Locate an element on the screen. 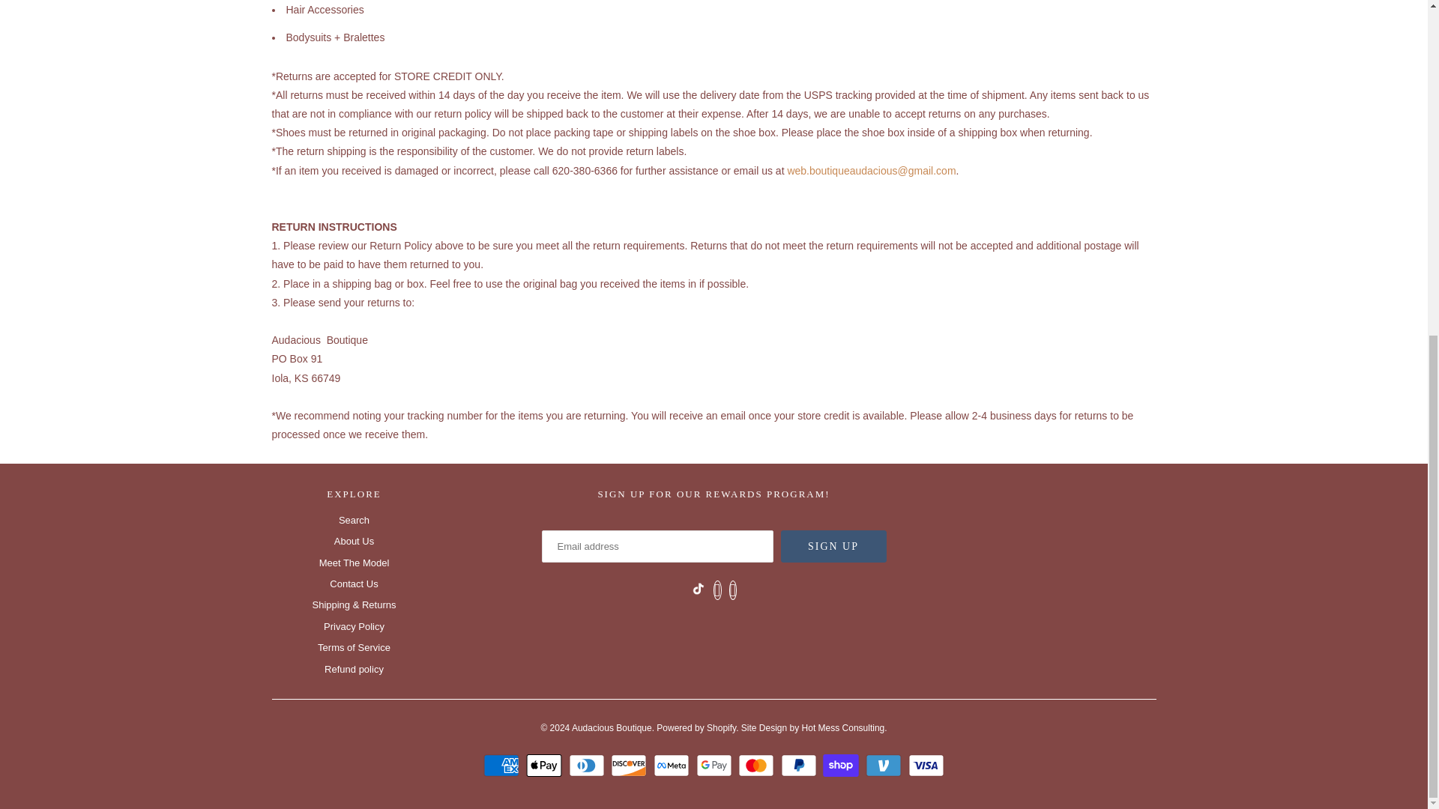 This screenshot has width=1439, height=809. Meta Pay is located at coordinates (673, 765).